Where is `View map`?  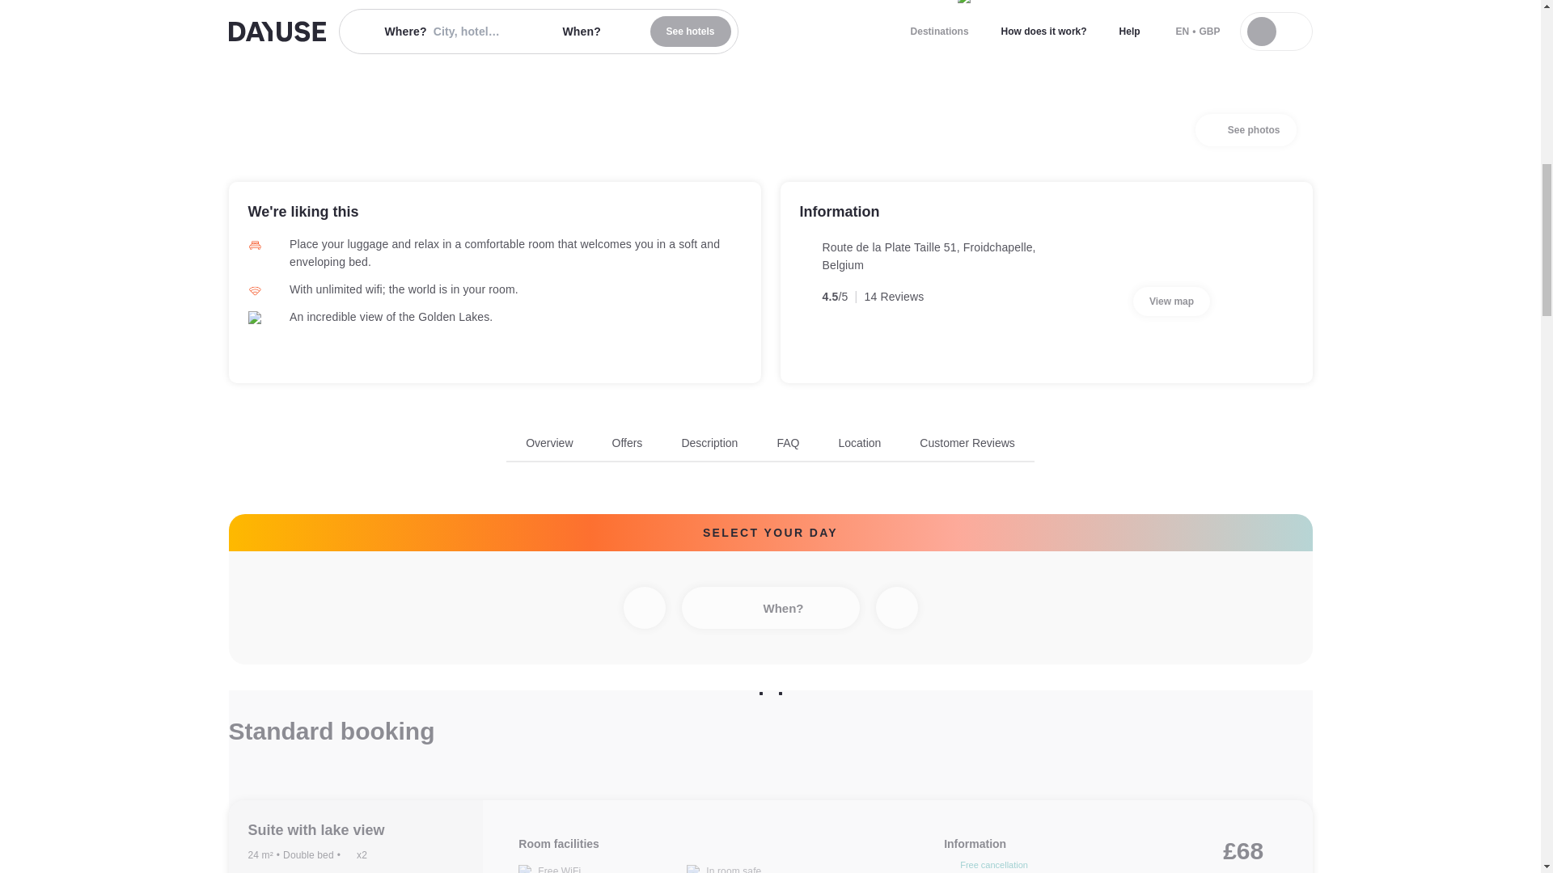 View map is located at coordinates (1246, 130).